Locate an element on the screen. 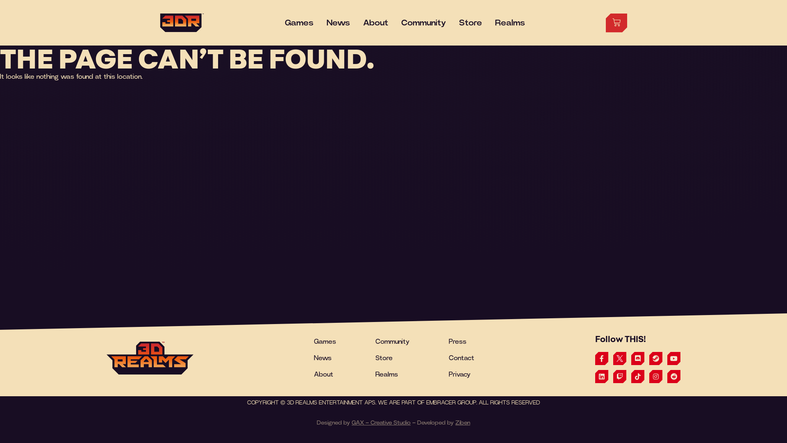 Image resolution: width=787 pixels, height=443 pixels. About is located at coordinates (375, 23).